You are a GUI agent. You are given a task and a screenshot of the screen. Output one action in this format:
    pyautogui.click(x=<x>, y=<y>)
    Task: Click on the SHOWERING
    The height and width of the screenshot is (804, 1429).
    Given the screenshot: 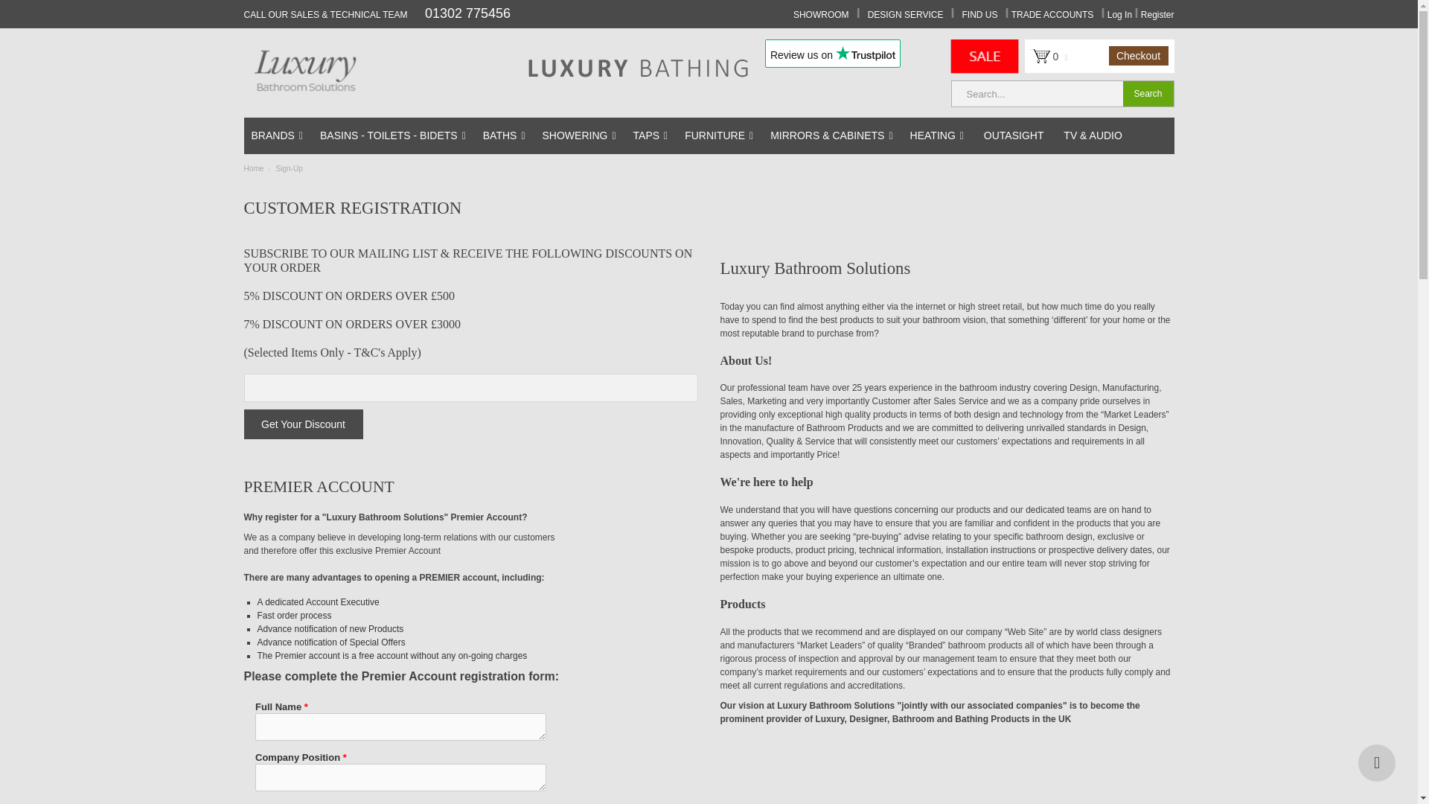 What is the action you would take?
    pyautogui.click(x=579, y=135)
    